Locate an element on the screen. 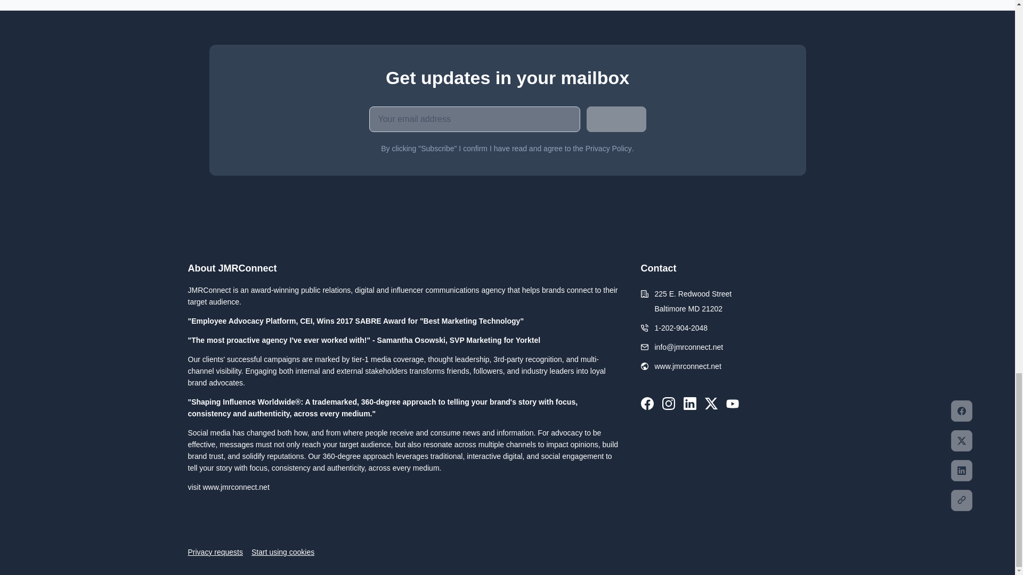 The image size is (1023, 575). JMRConnect is located at coordinates (209, 290).